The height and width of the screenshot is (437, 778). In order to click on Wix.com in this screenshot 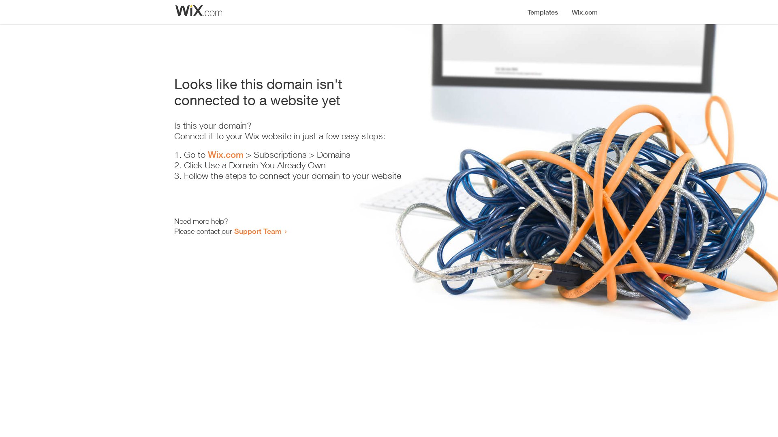, I will do `click(226, 155)`.